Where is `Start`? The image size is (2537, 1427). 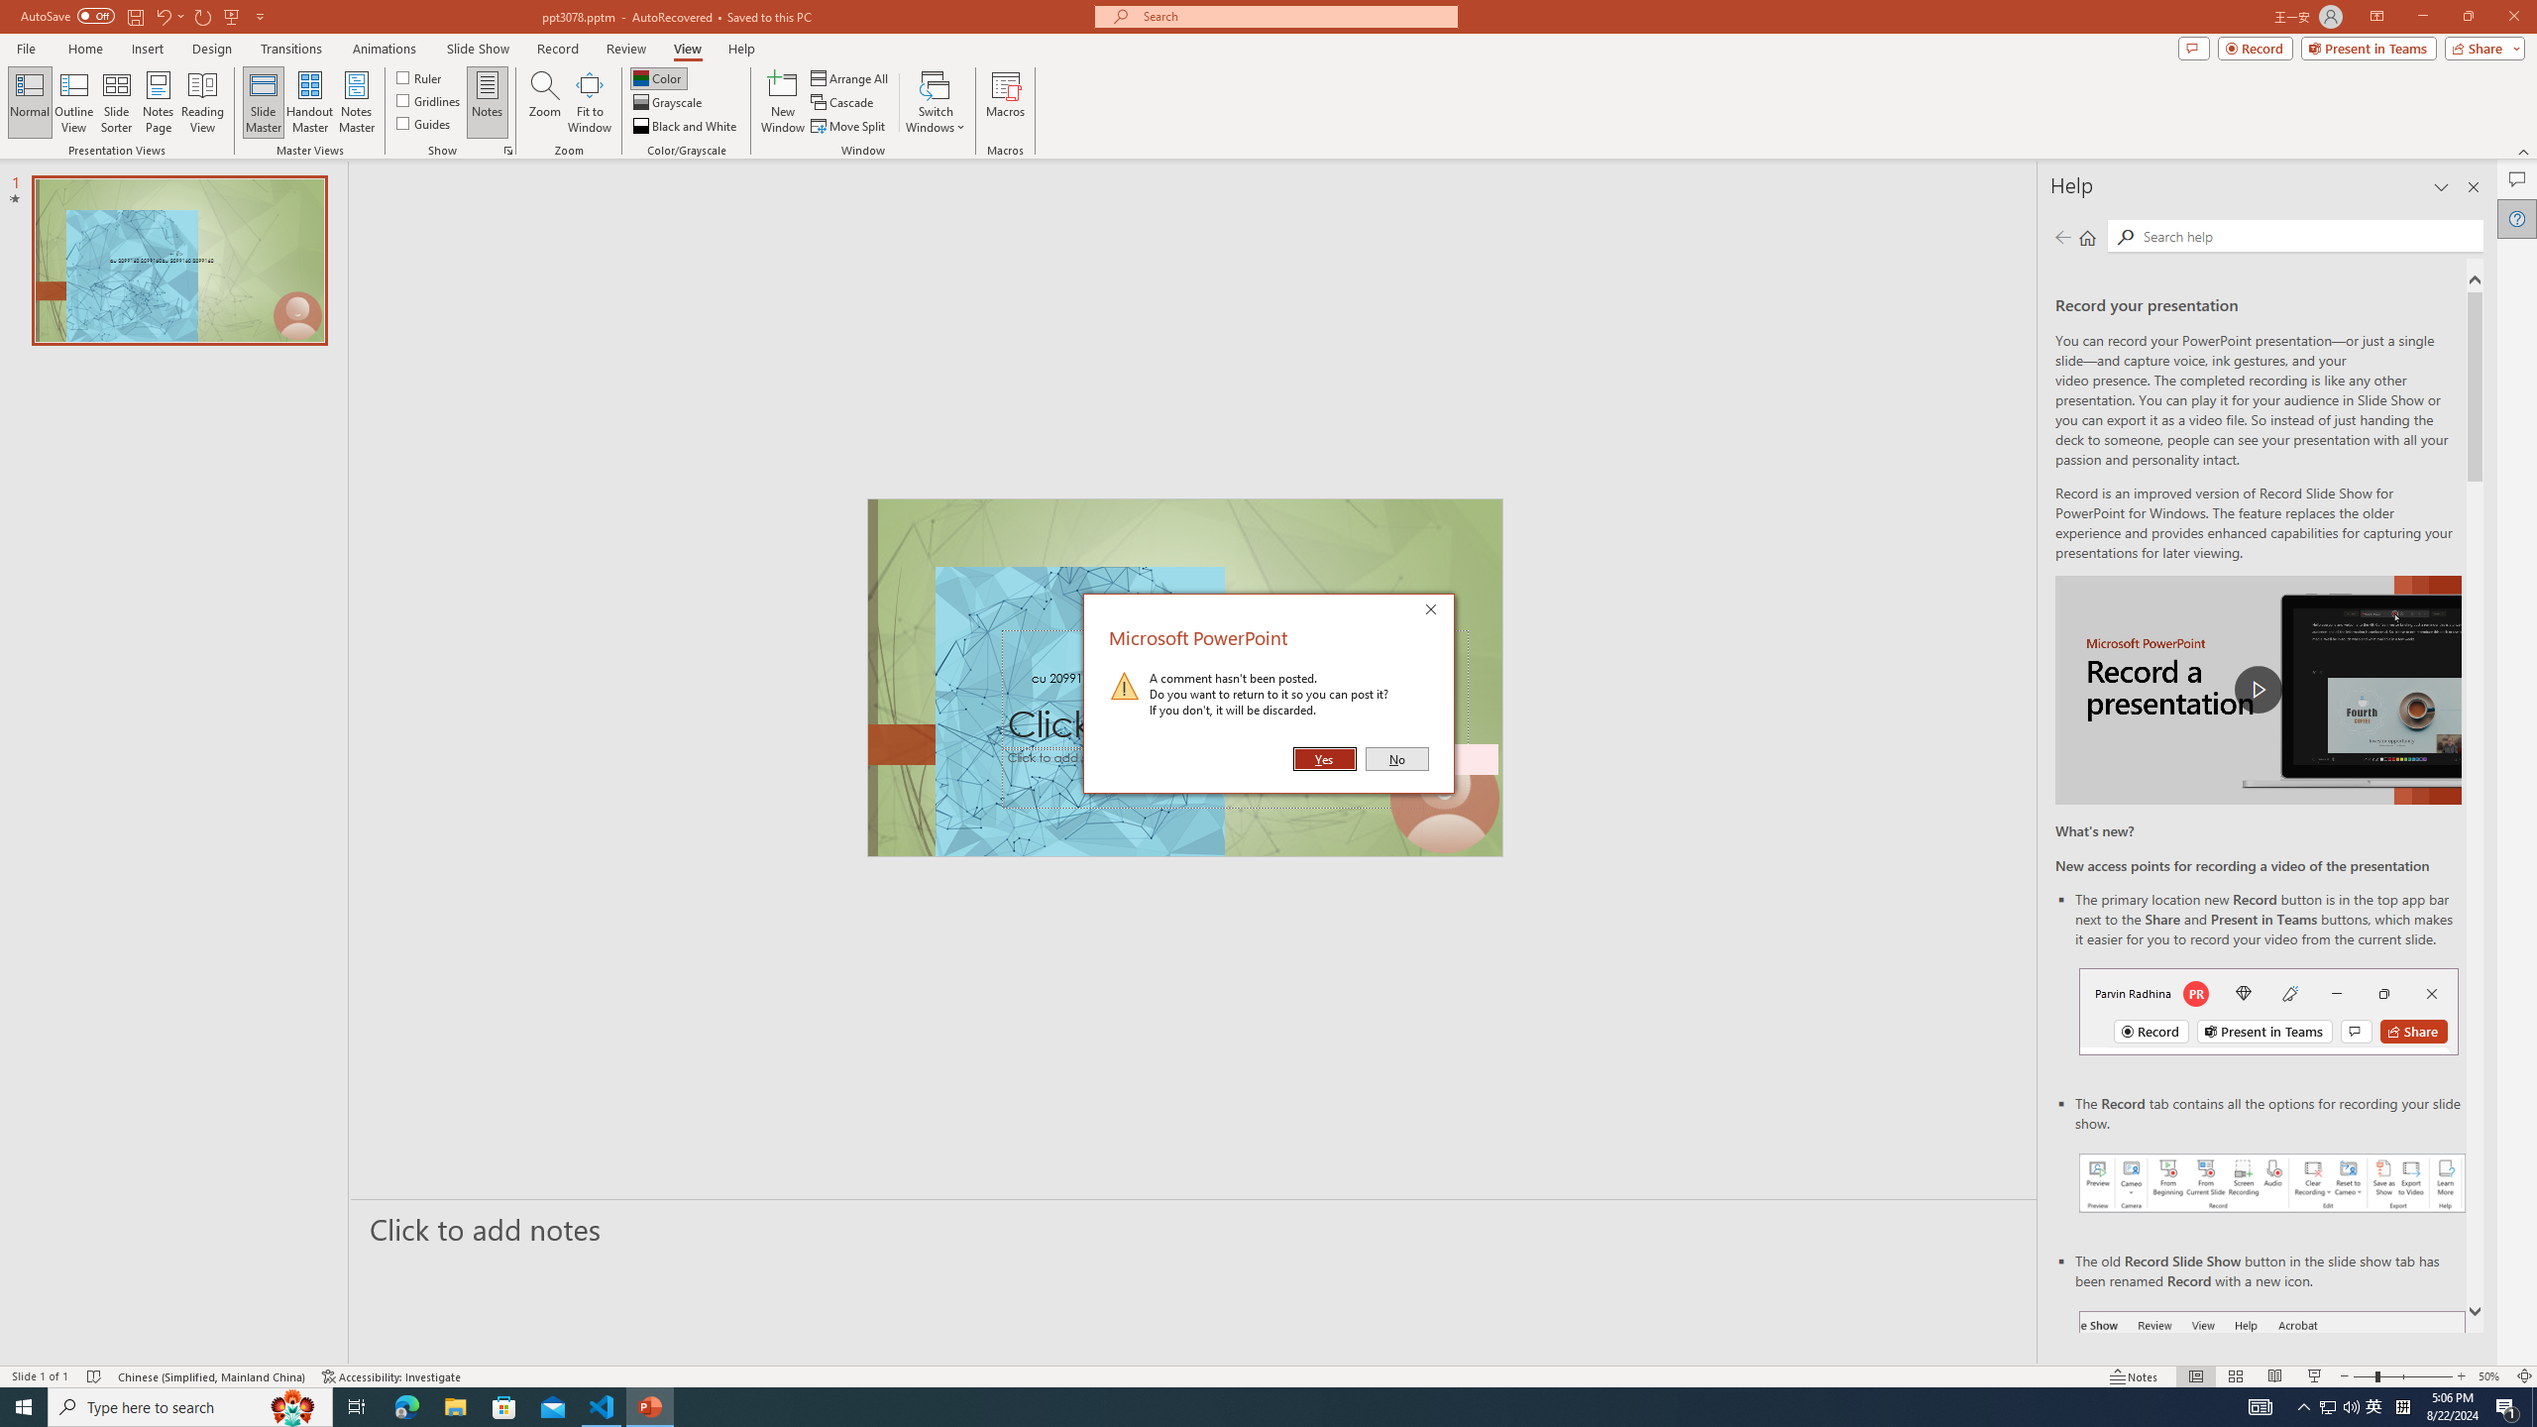 Start is located at coordinates (24, 1407).